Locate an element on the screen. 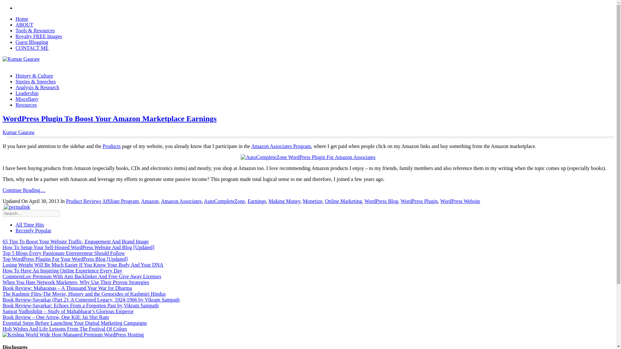  WordPress Blog is located at coordinates (381, 201).